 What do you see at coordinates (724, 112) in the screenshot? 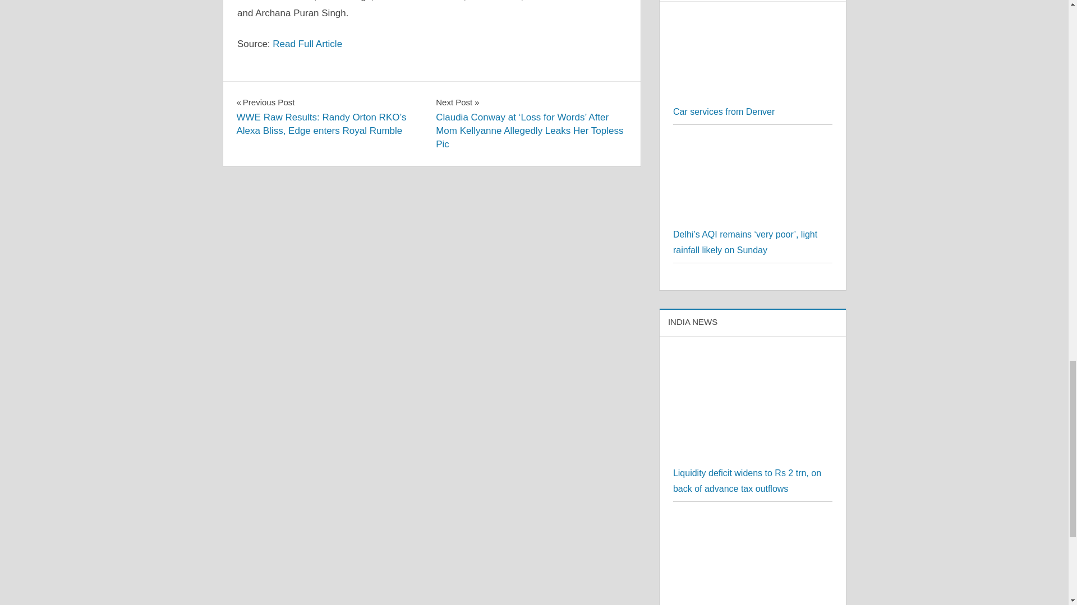
I see `Car services from Denver` at bounding box center [724, 112].